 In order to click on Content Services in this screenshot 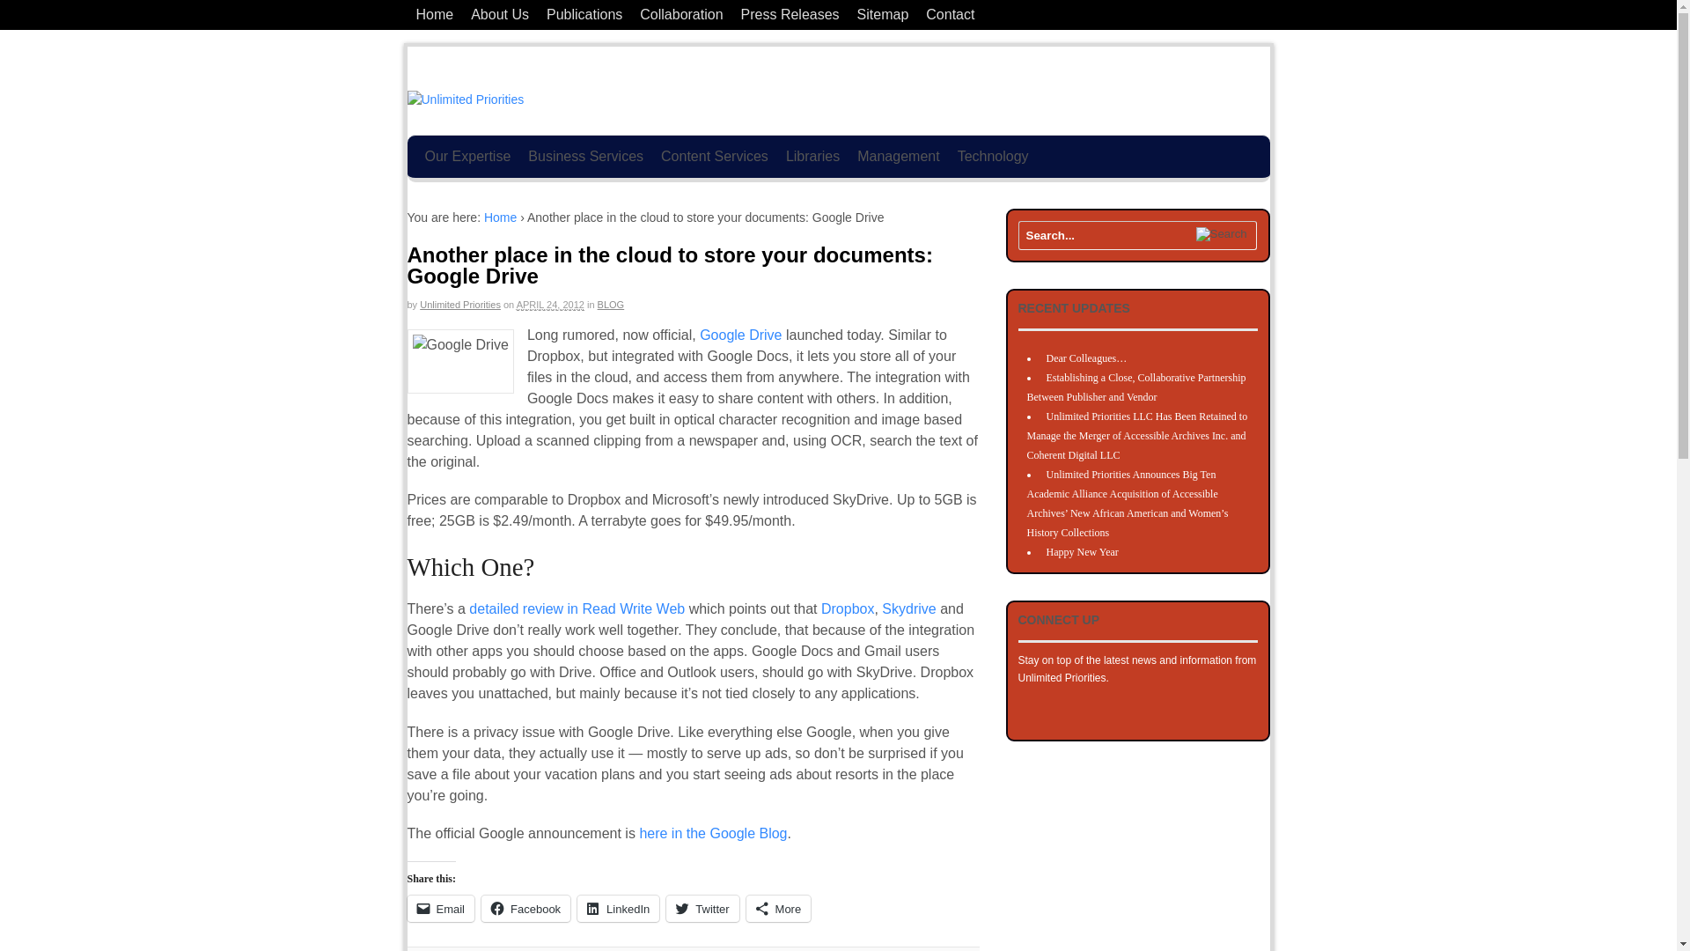, I will do `click(715, 157)`.